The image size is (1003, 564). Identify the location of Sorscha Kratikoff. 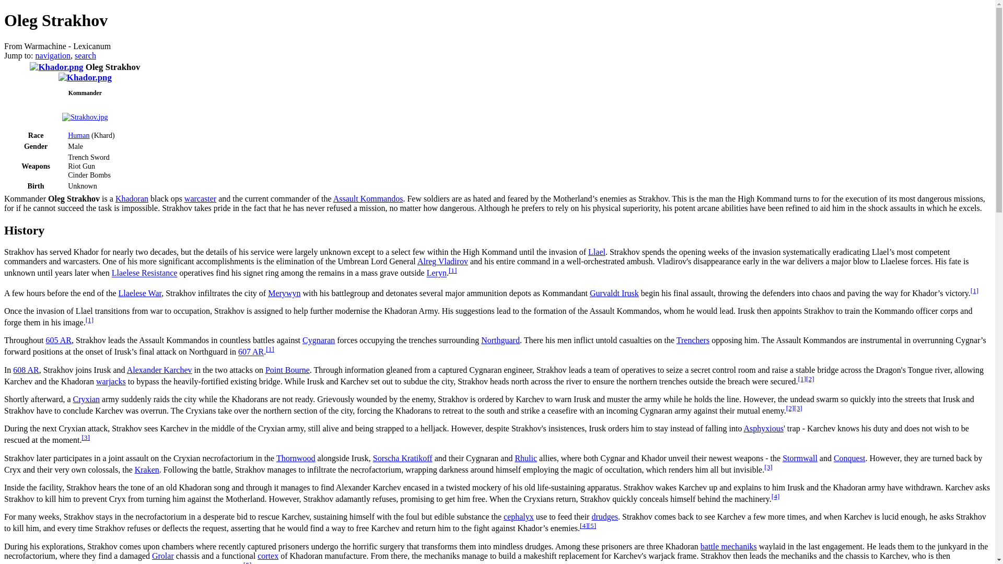
(402, 458).